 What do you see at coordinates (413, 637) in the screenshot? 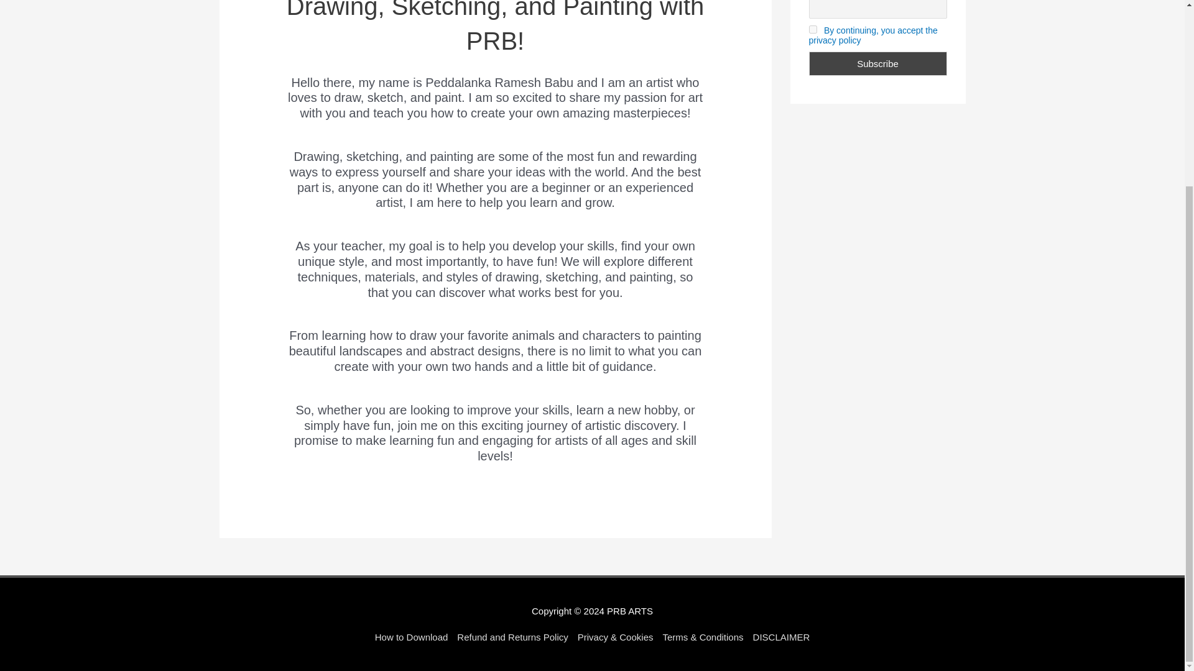
I see `How to Download` at bounding box center [413, 637].